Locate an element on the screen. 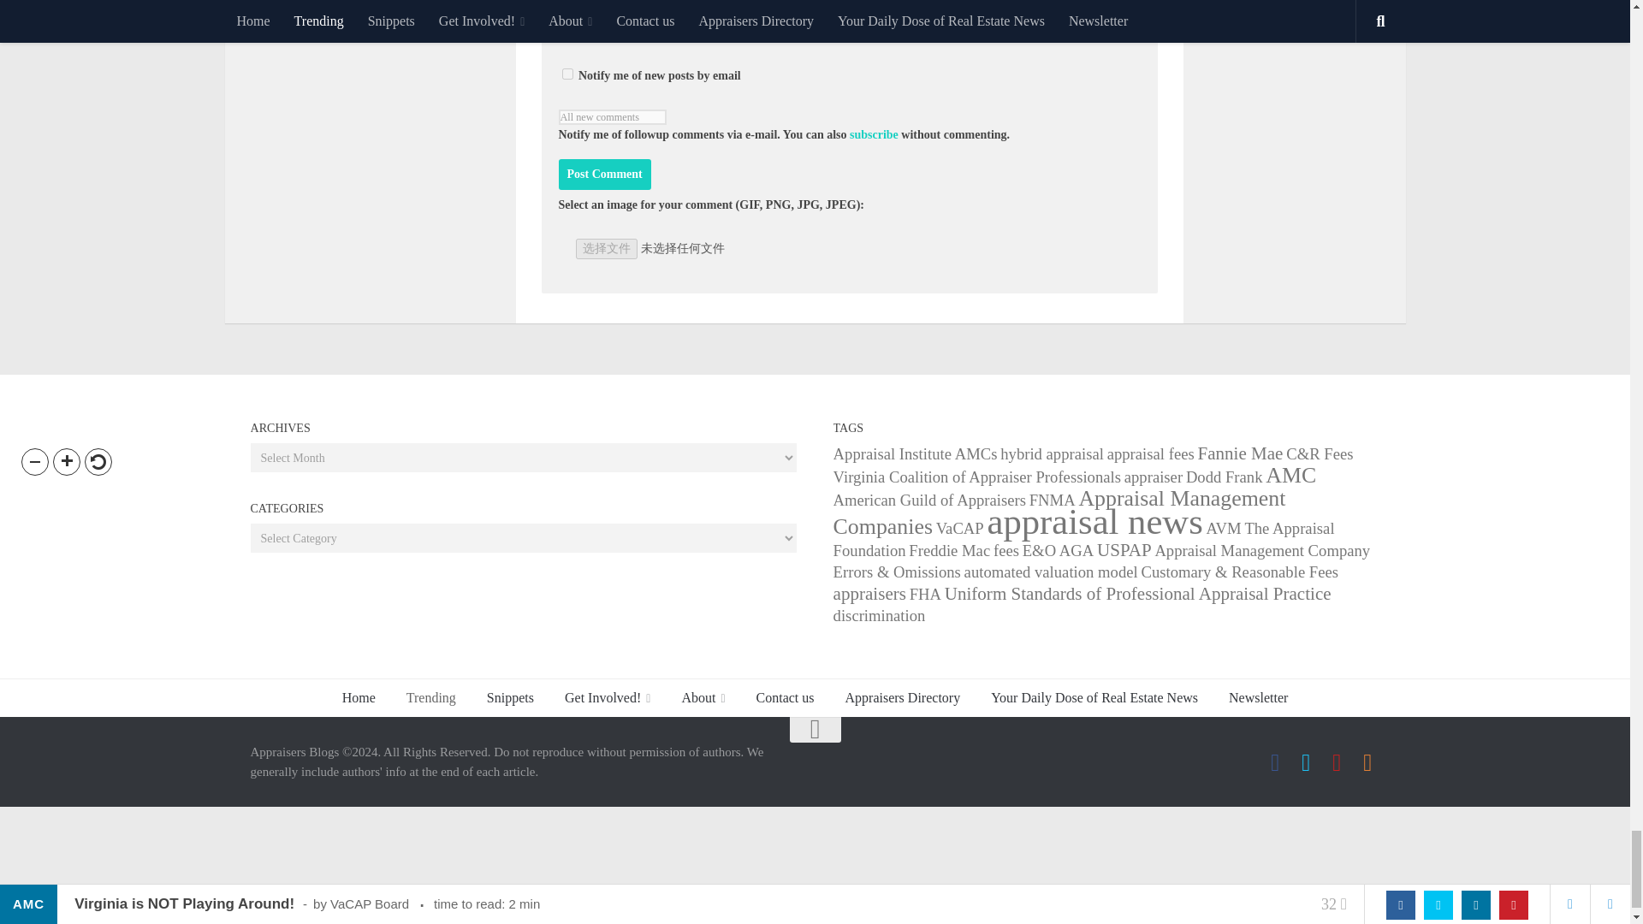 The image size is (1643, 924). yes is located at coordinates (566, 26).